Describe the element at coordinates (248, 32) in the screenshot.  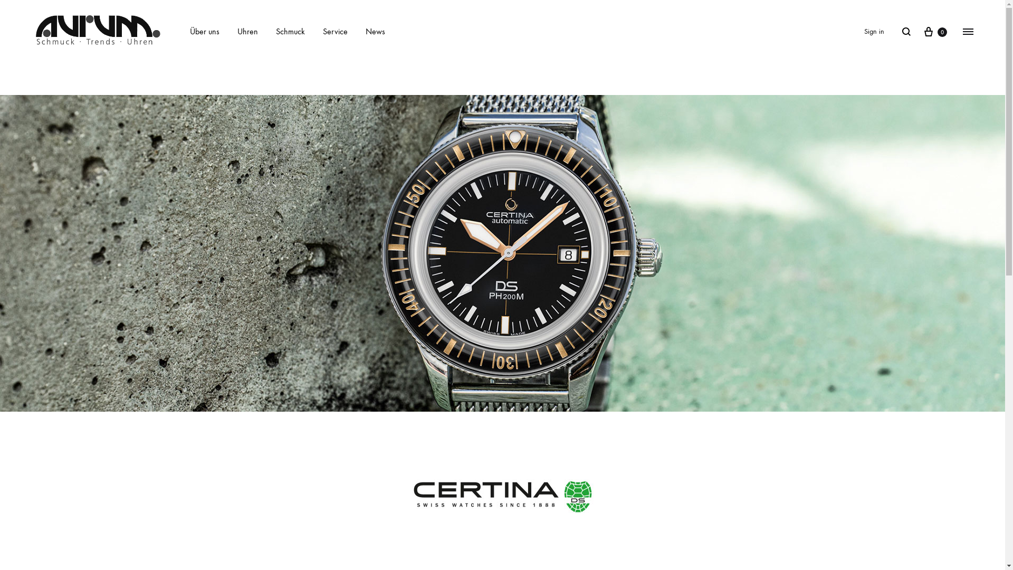
I see `Uhren` at that location.